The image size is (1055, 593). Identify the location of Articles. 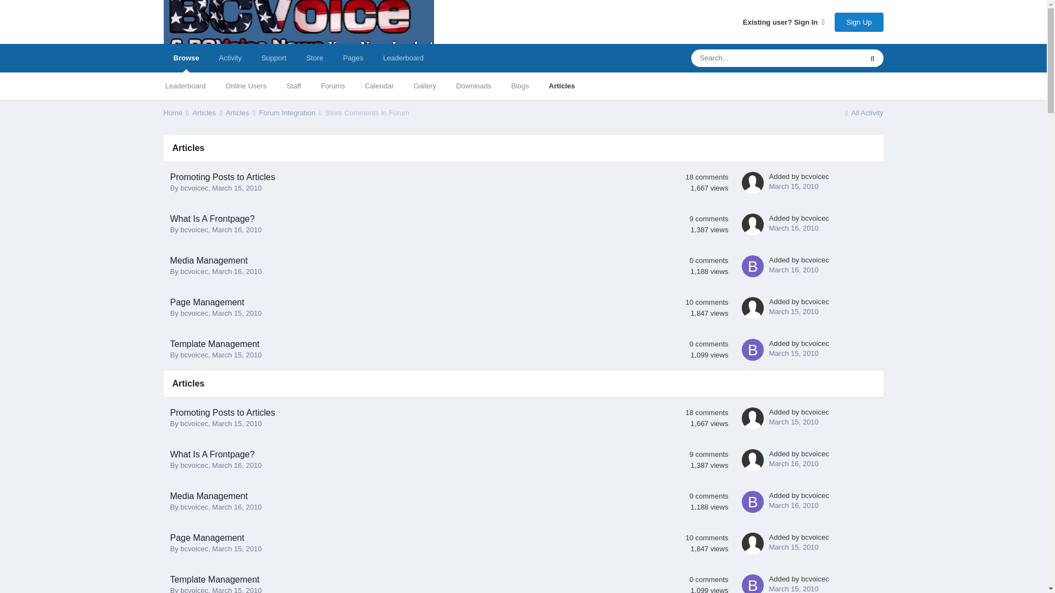
(562, 86).